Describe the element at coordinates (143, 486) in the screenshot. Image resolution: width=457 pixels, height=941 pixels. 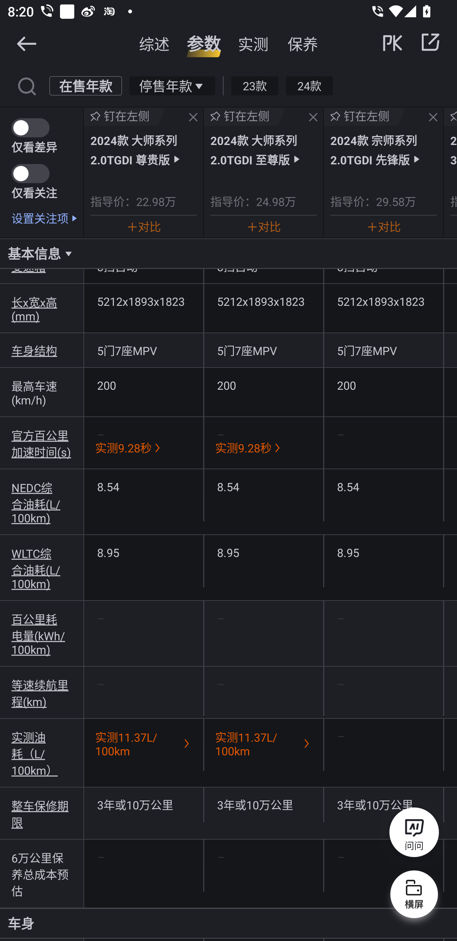
I see `8.54` at that location.